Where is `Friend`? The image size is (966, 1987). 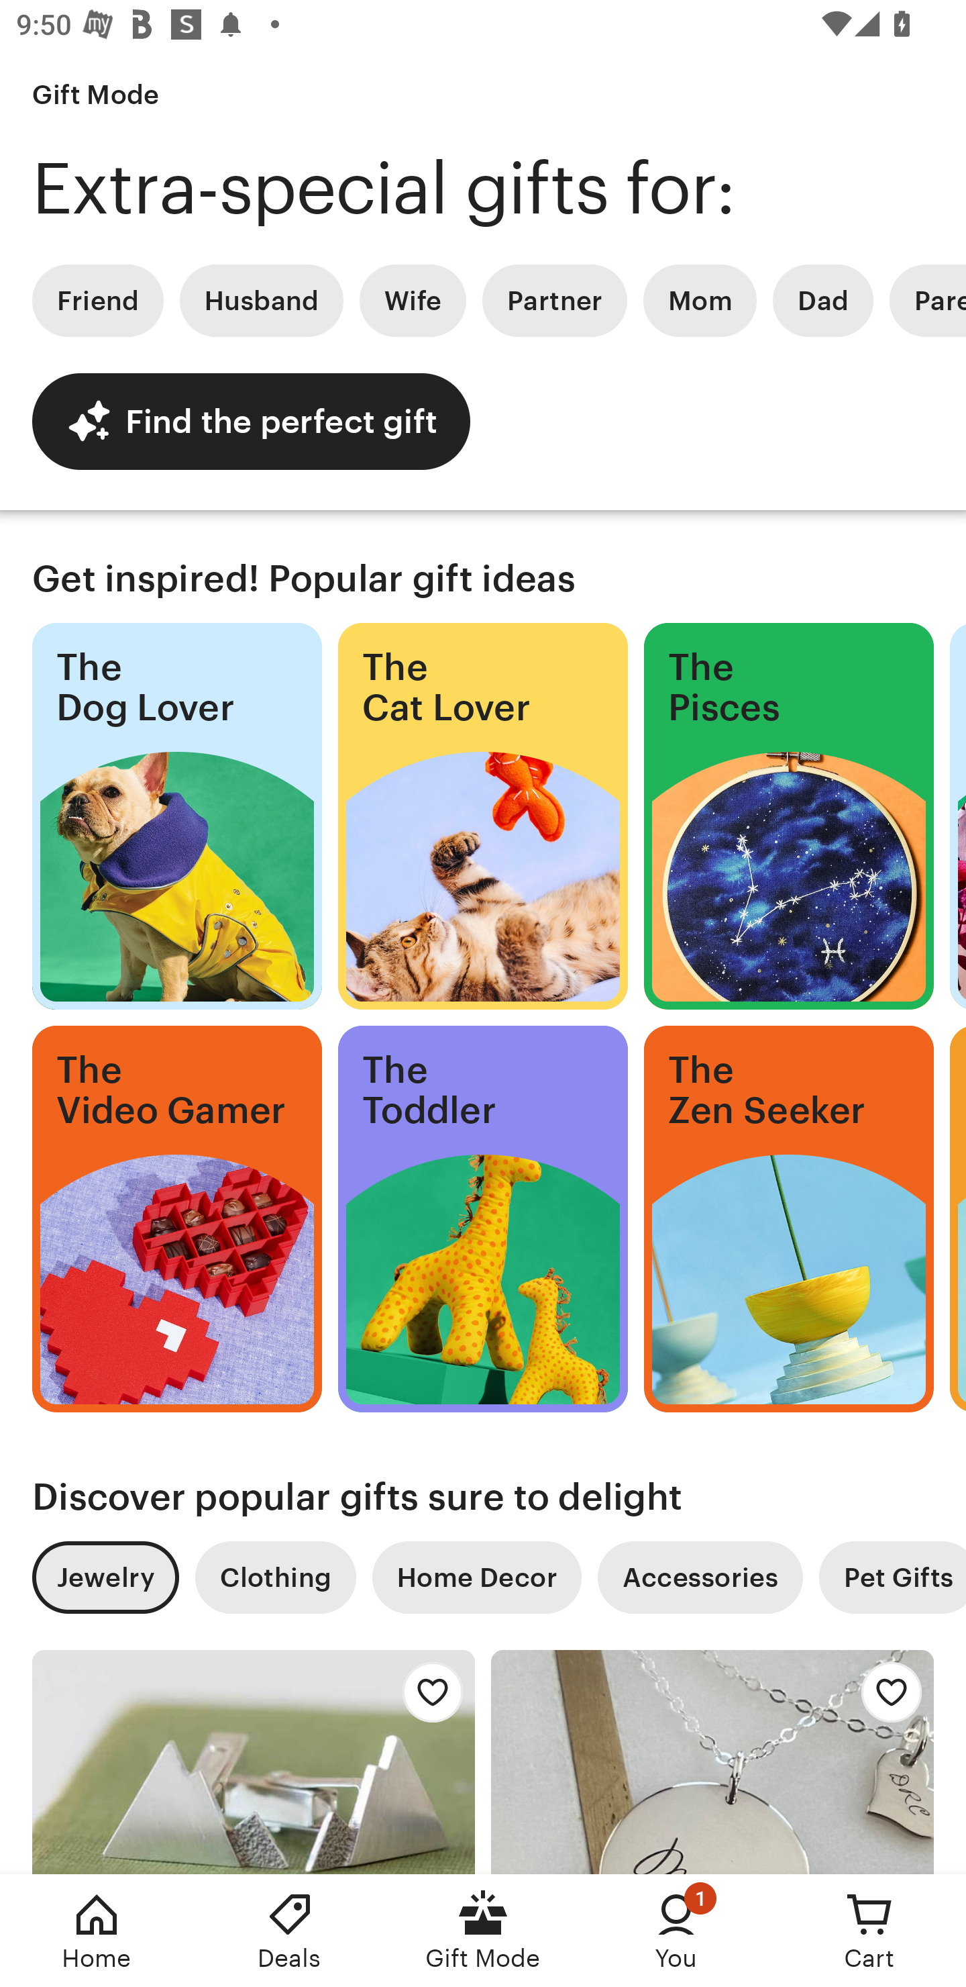 Friend is located at coordinates (97, 301).